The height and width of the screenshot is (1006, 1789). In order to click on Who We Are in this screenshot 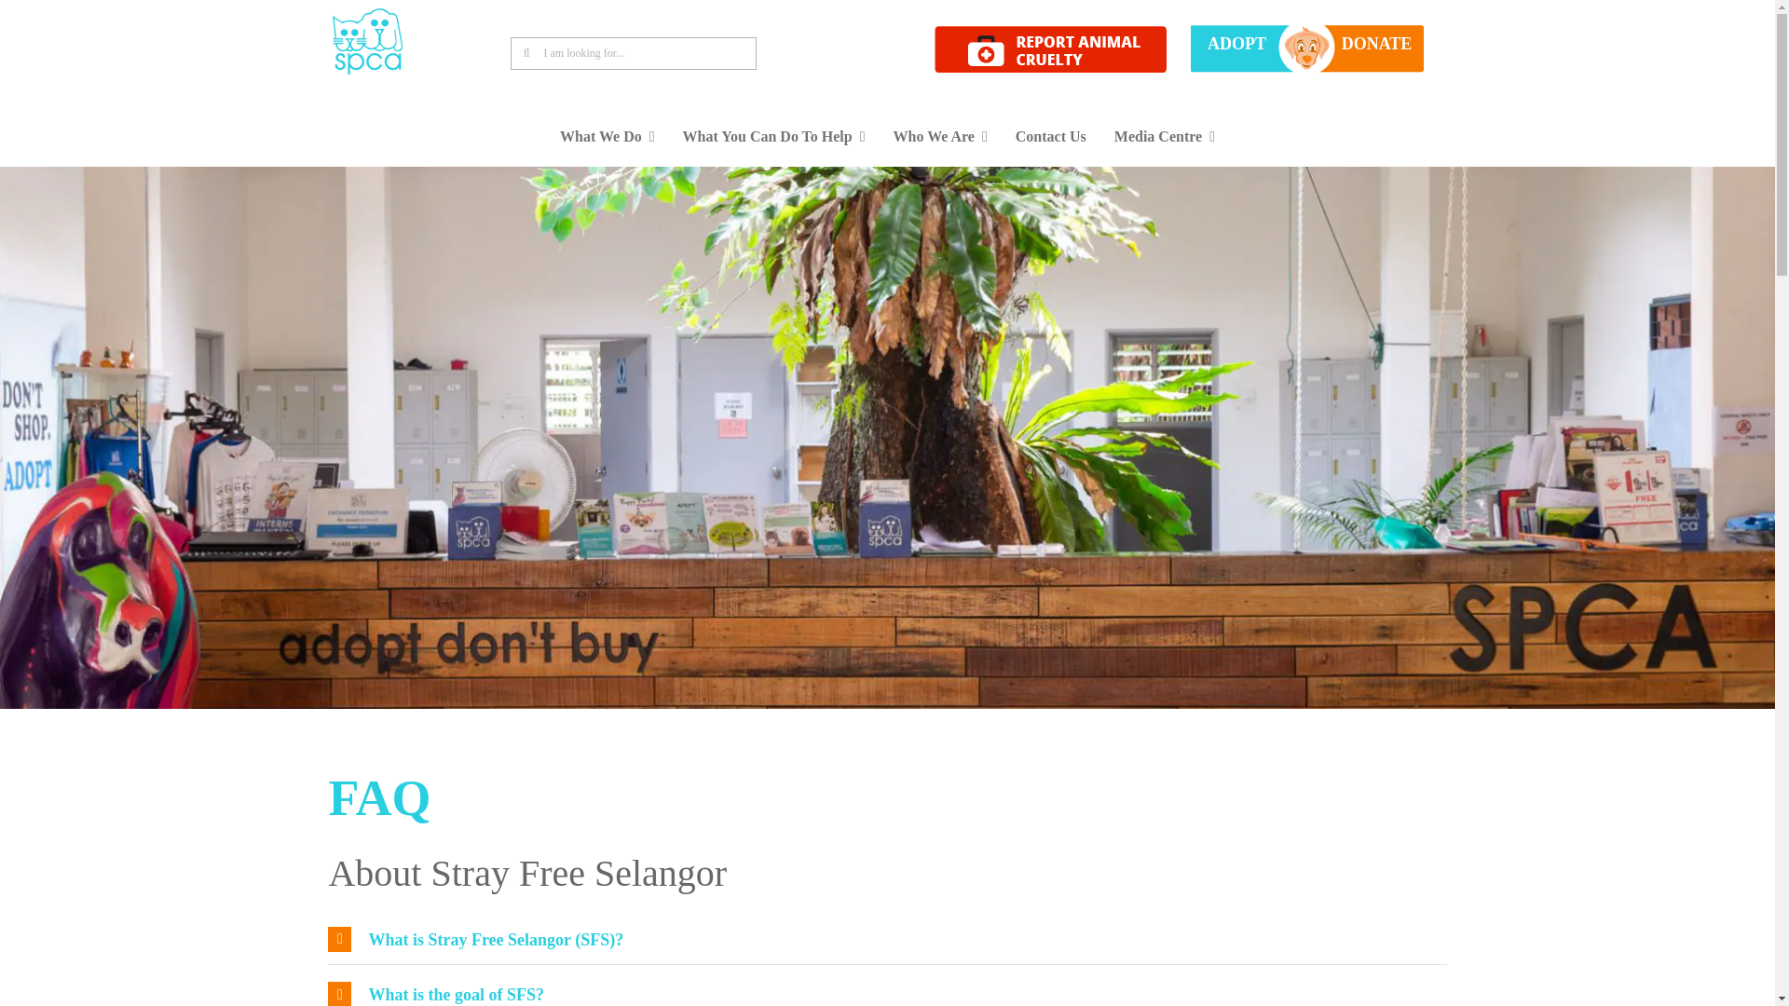, I will do `click(941, 136)`.